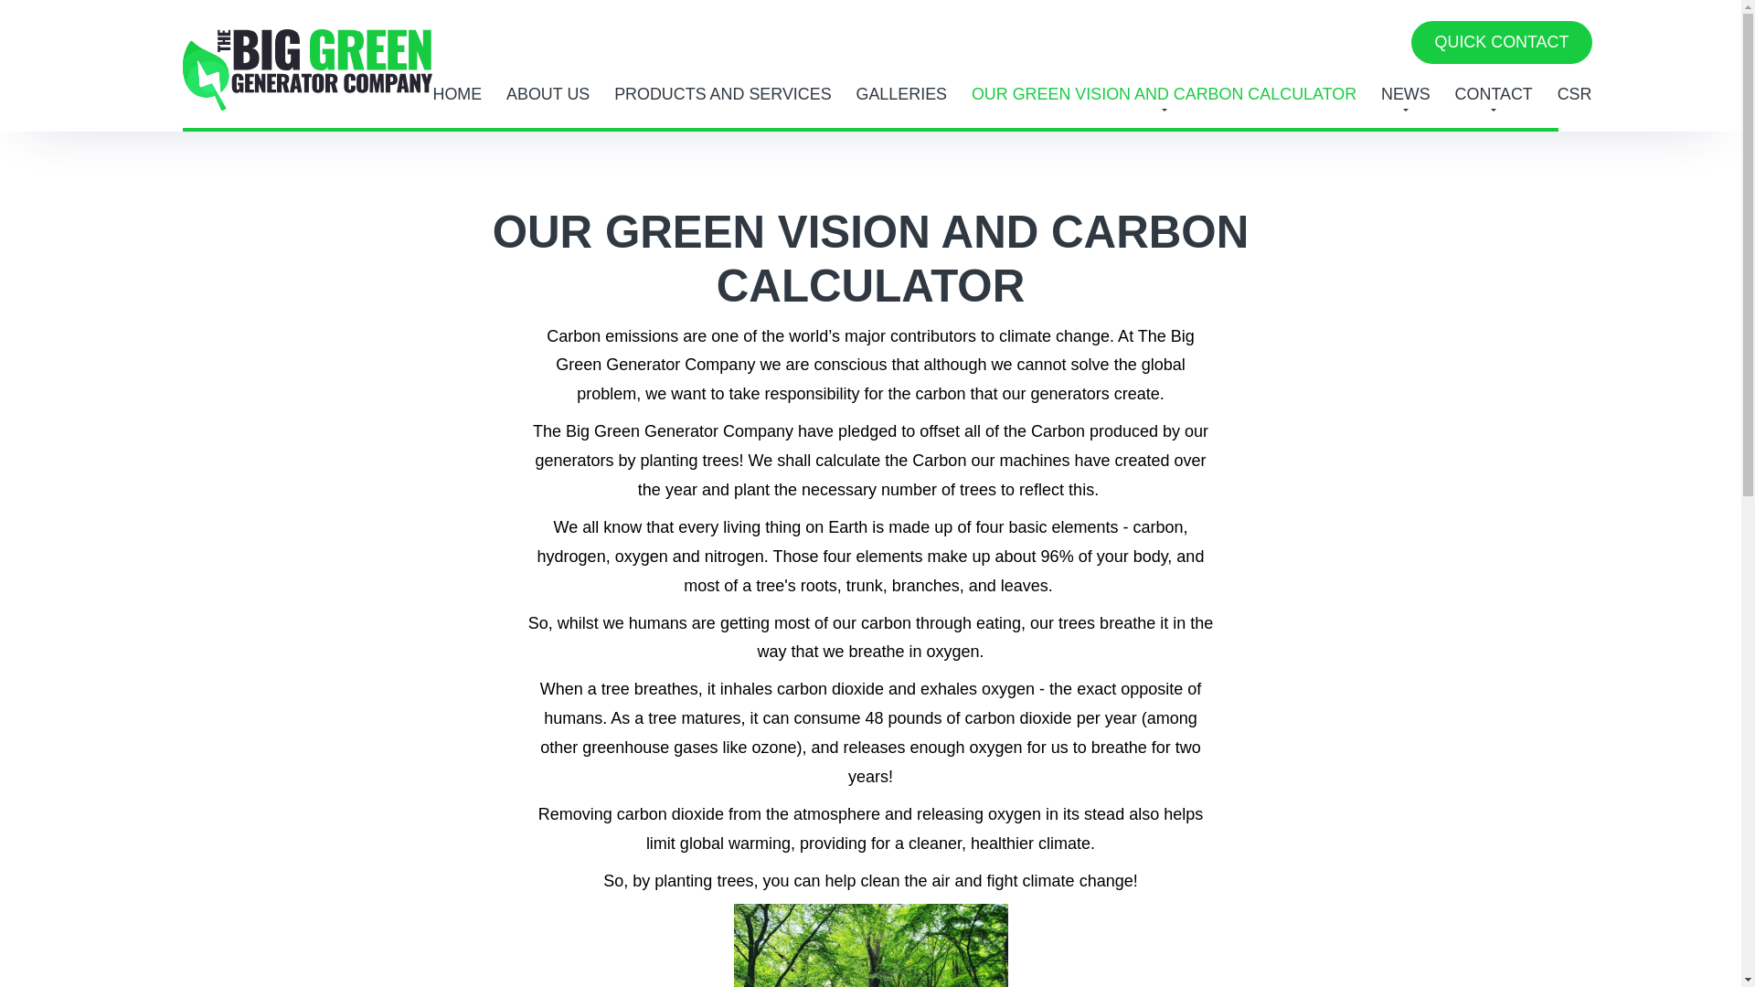  Describe the element at coordinates (1501, 42) in the screenshot. I see `Click to get in touch` at that location.